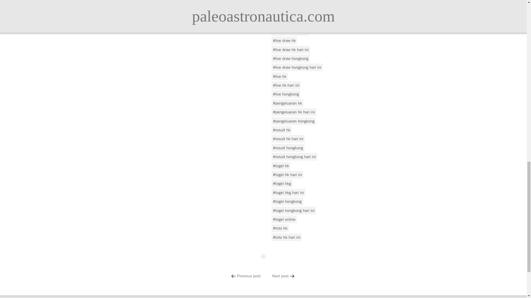 The height and width of the screenshot is (298, 531). Describe the element at coordinates (249, 276) in the screenshot. I see `Previous post` at that location.